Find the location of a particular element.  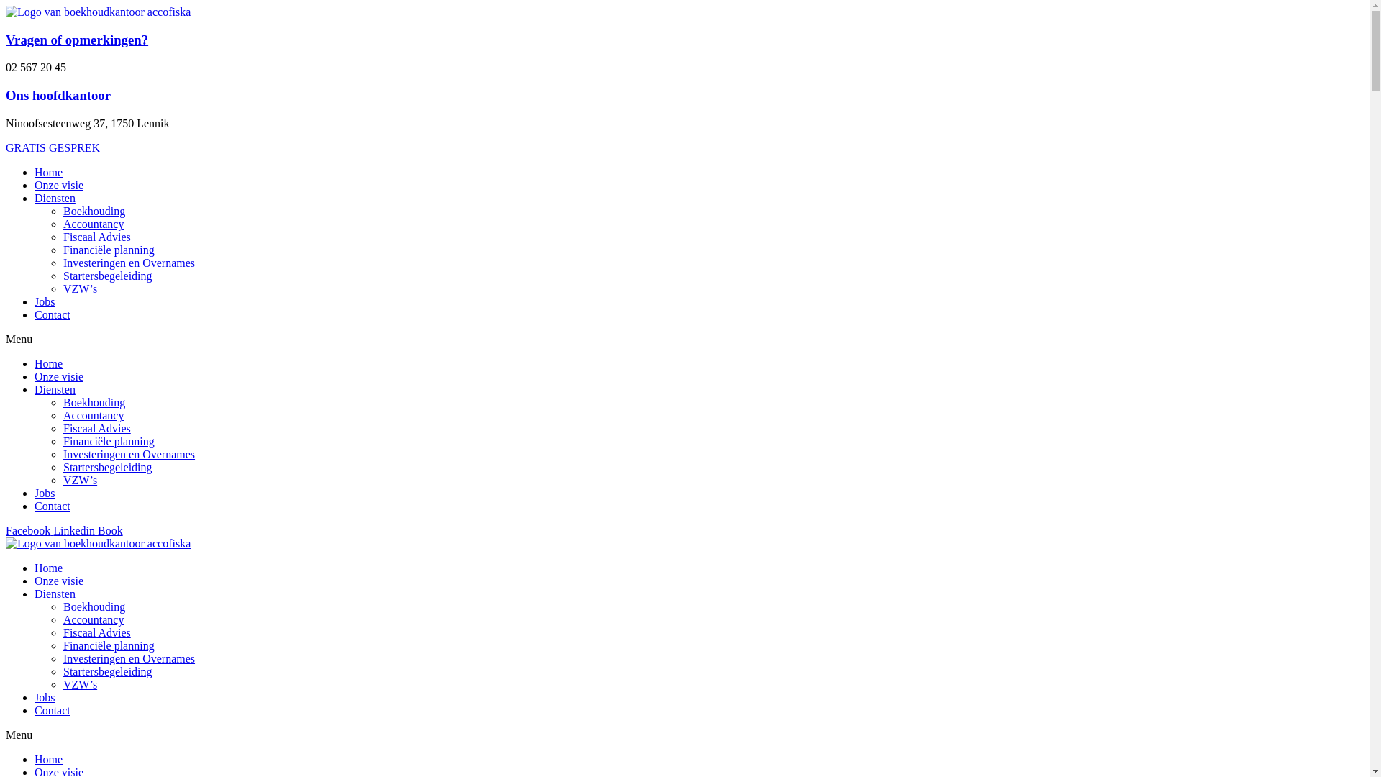

Ga naar de inhoud is located at coordinates (6, 6).